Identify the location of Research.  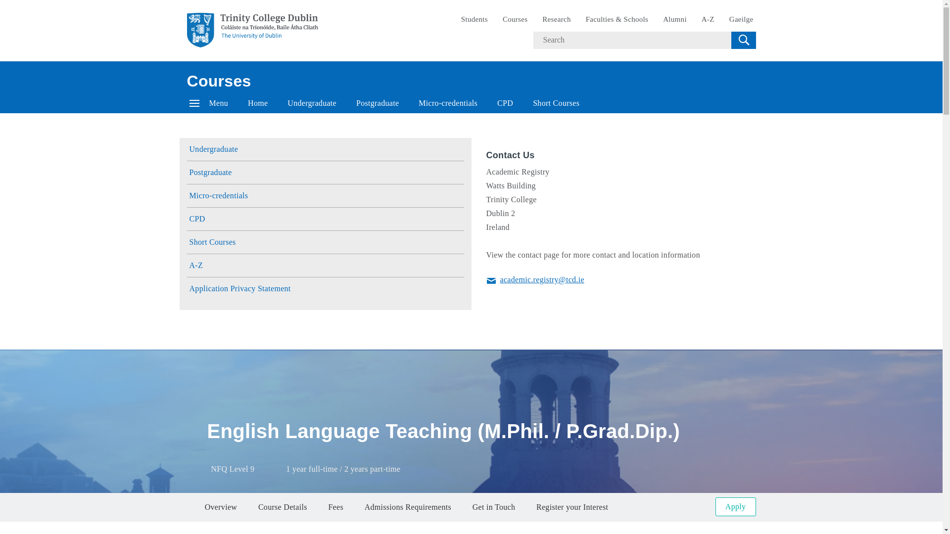
(556, 19).